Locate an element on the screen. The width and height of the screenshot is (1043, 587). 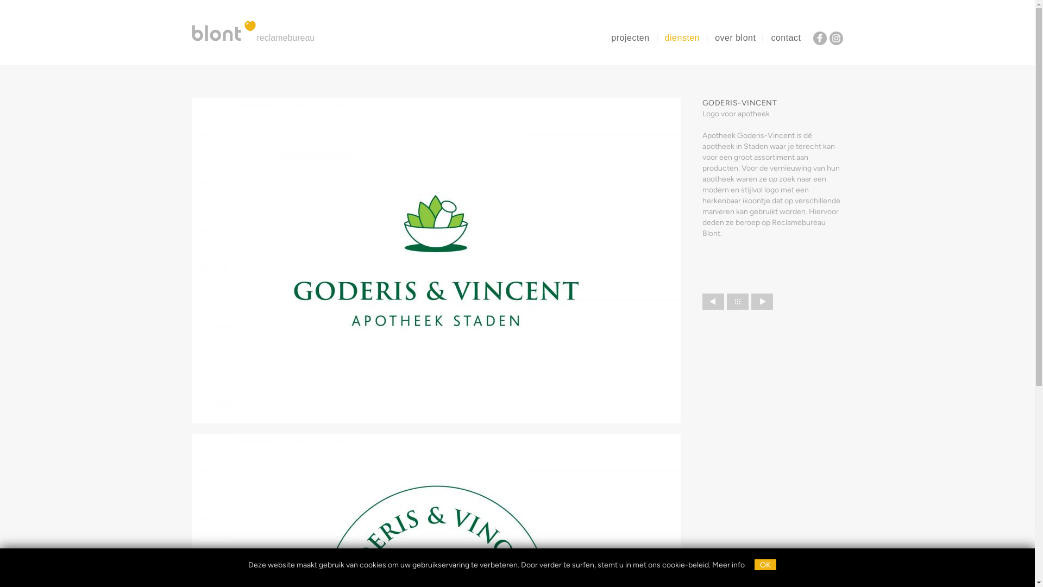
blont is located at coordinates (224, 30).